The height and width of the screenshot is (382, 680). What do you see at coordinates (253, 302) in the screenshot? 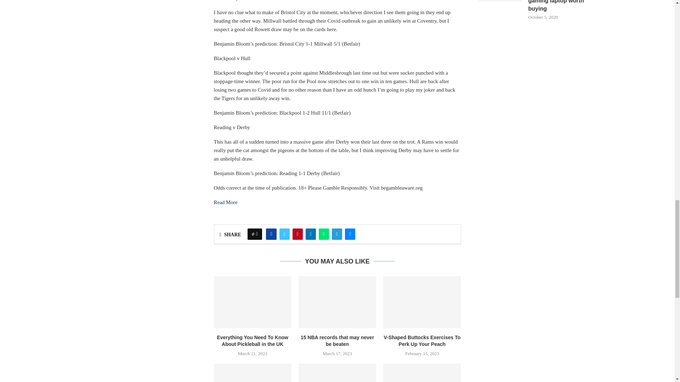
I see `Everything You Need To Know About Pickleball in the UK` at bounding box center [253, 302].